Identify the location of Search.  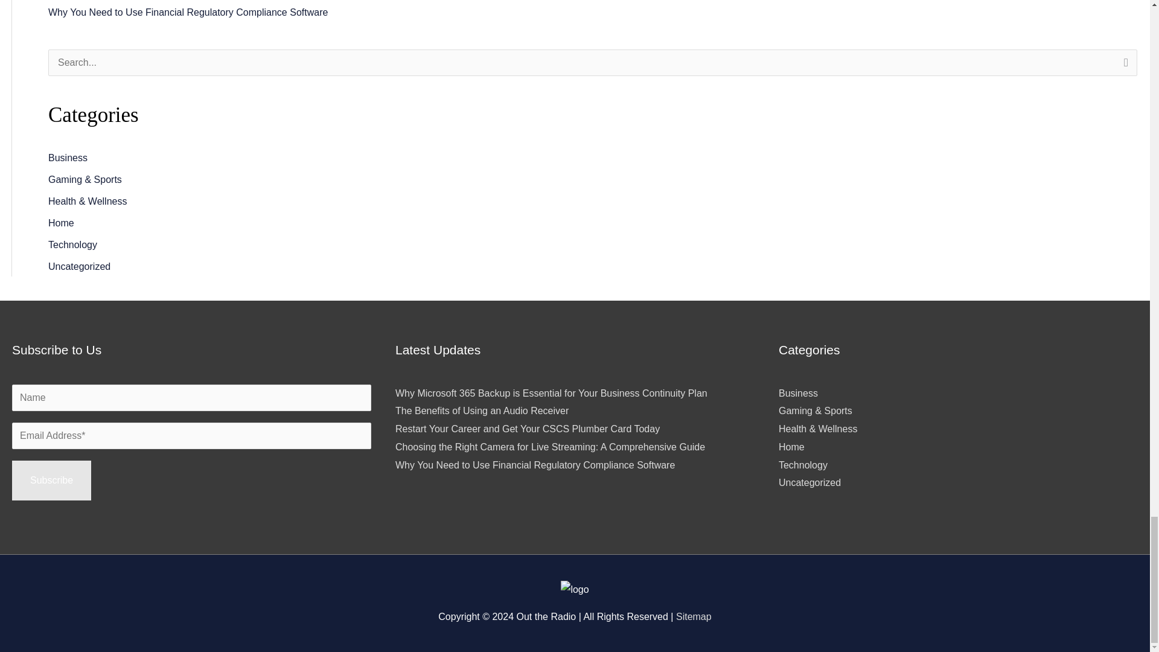
(1123, 66).